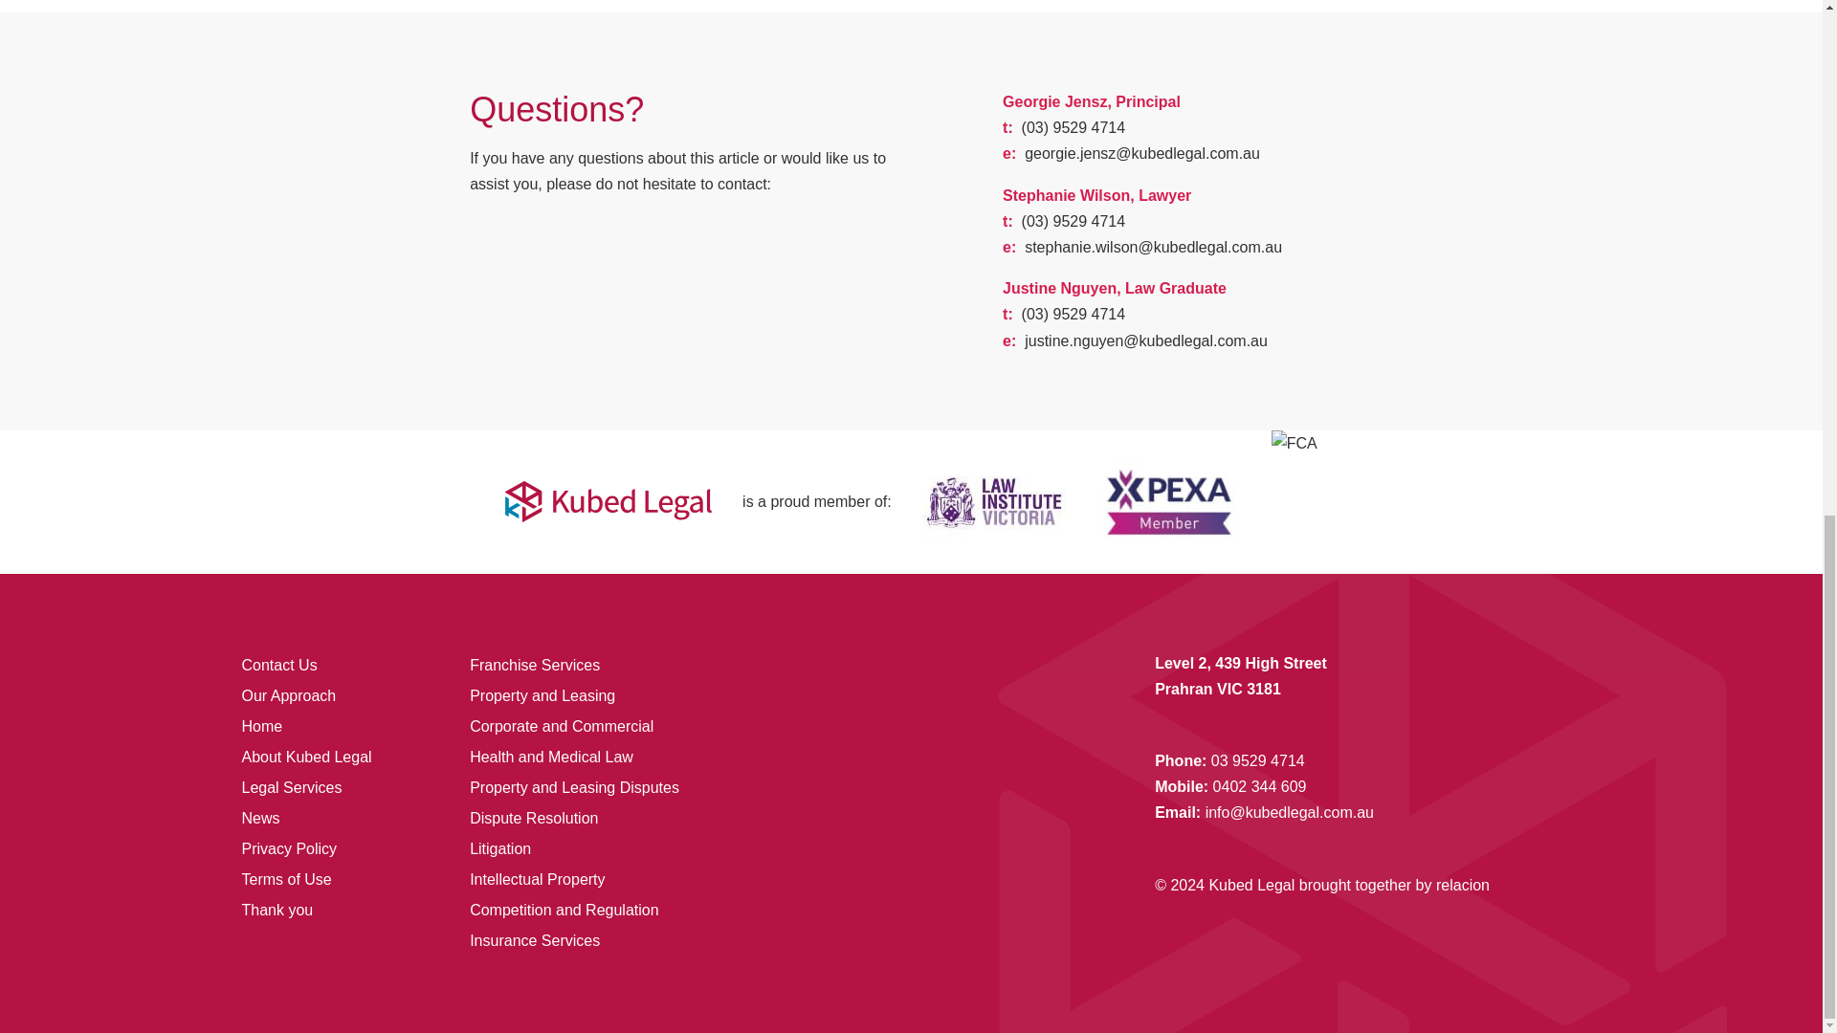  Describe the element at coordinates (305, 758) in the screenshot. I see `About Kubed Legal` at that location.